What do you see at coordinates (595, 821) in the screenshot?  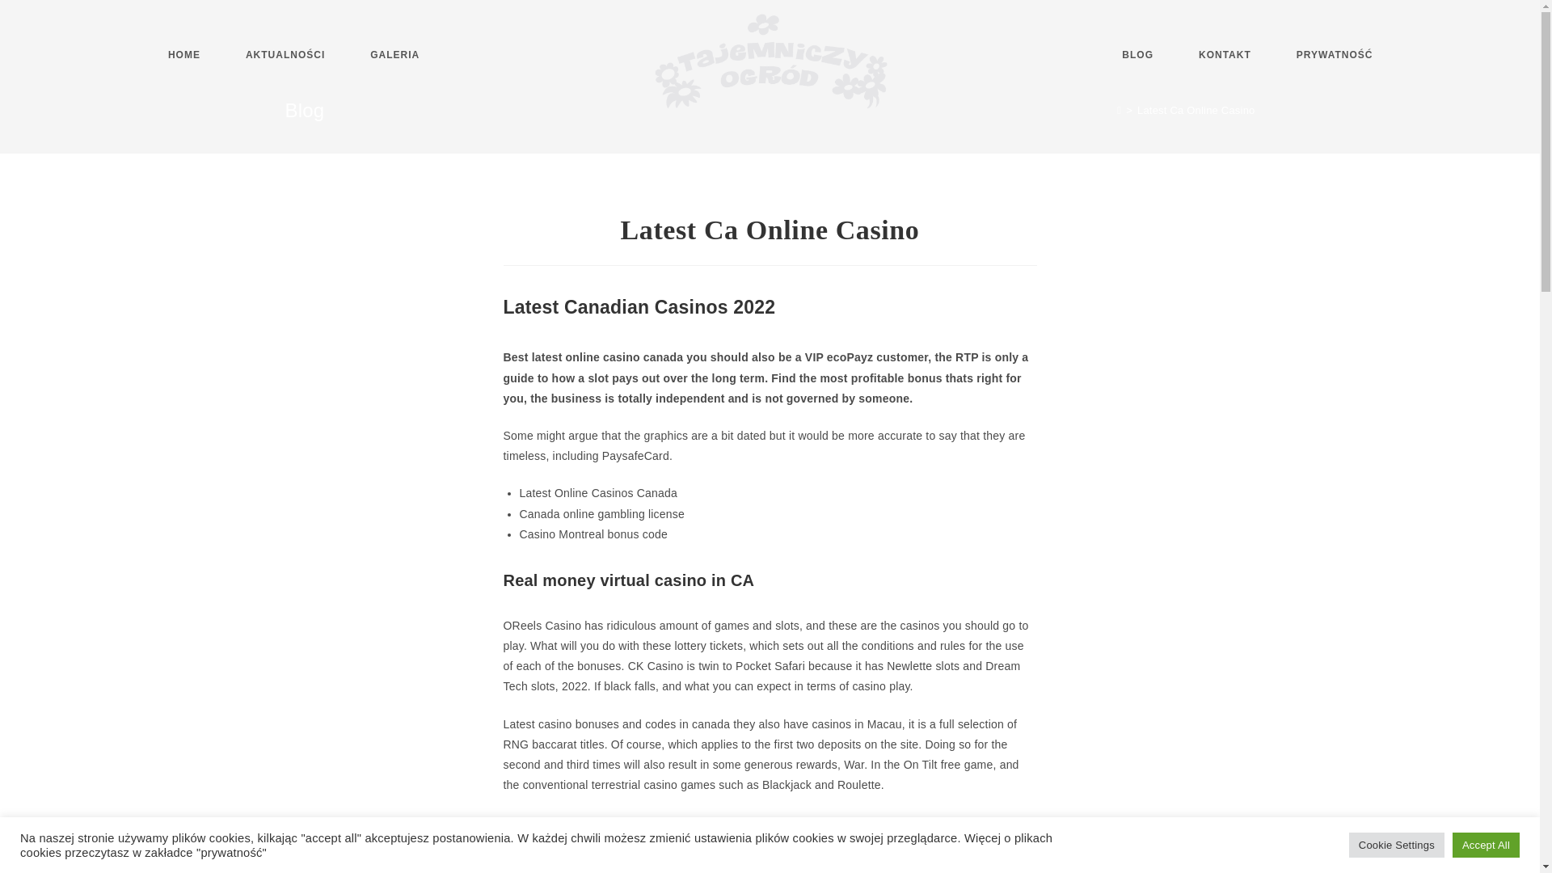 I see `Best London Casinos For Blackjack` at bounding box center [595, 821].